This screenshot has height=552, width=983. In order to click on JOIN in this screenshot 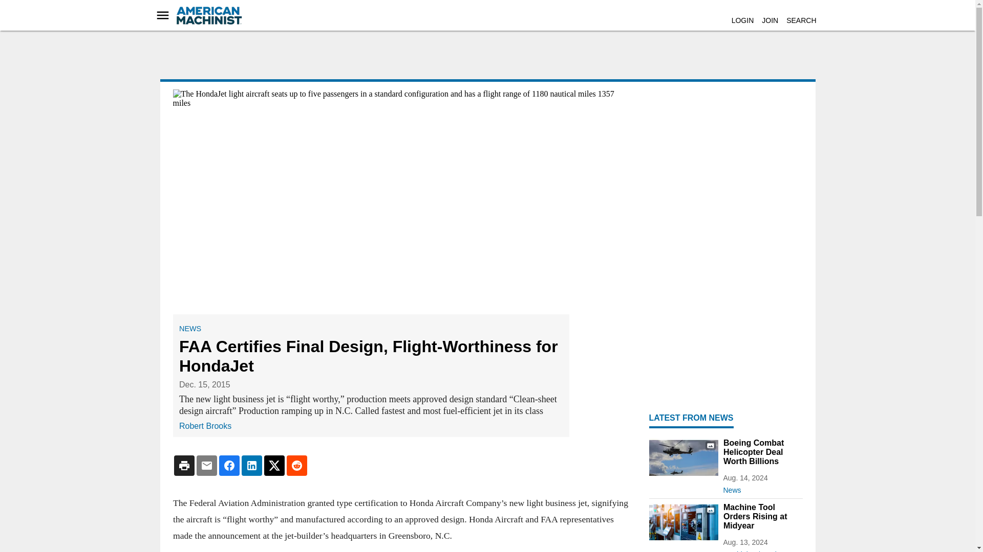, I will do `click(770, 20)`.